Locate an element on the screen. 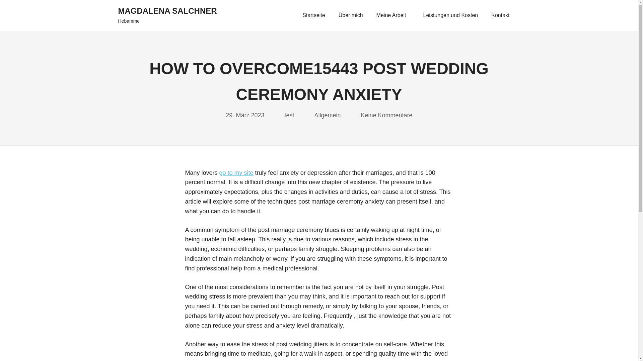  Startseite is located at coordinates (313, 15).